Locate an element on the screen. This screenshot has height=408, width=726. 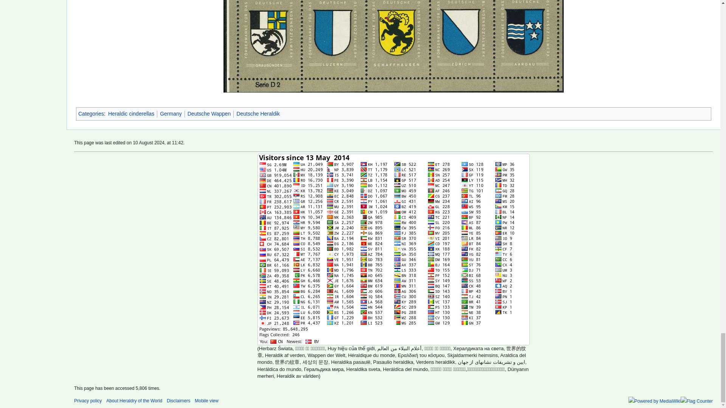
Categories is located at coordinates (91, 113).